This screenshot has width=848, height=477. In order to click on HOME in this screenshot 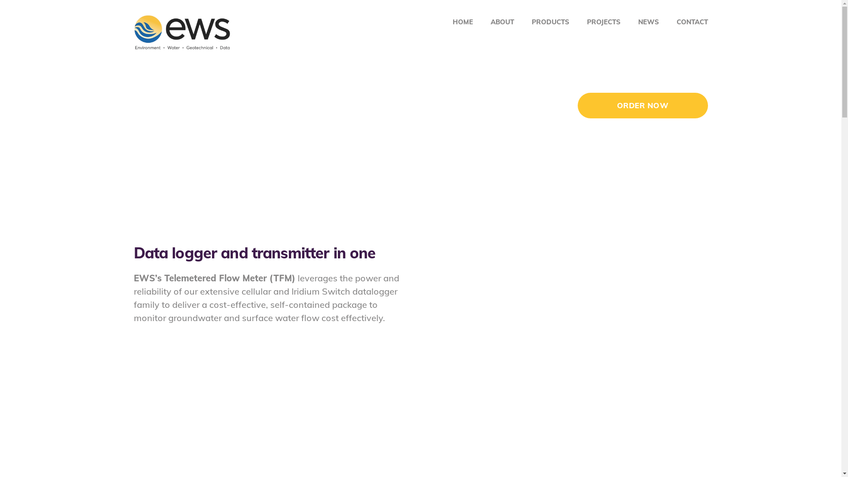, I will do `click(462, 22)`.